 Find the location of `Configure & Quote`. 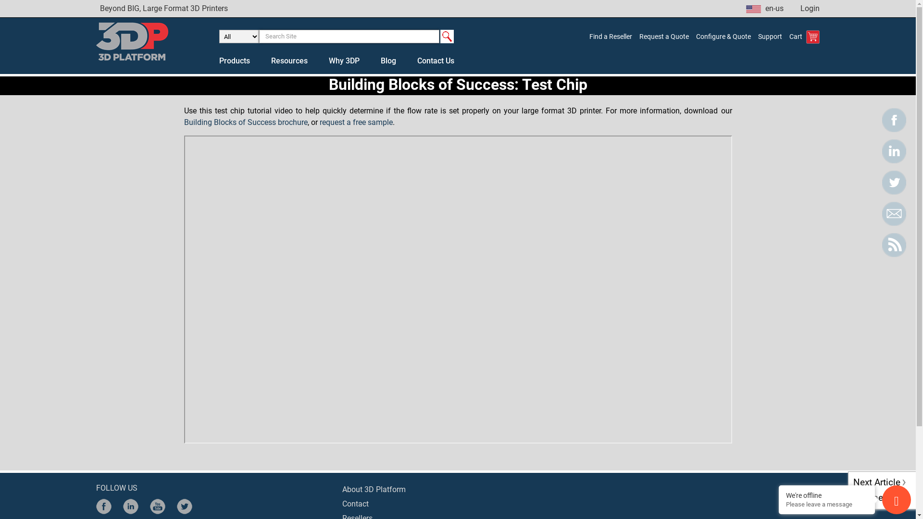

Configure & Quote is located at coordinates (723, 37).